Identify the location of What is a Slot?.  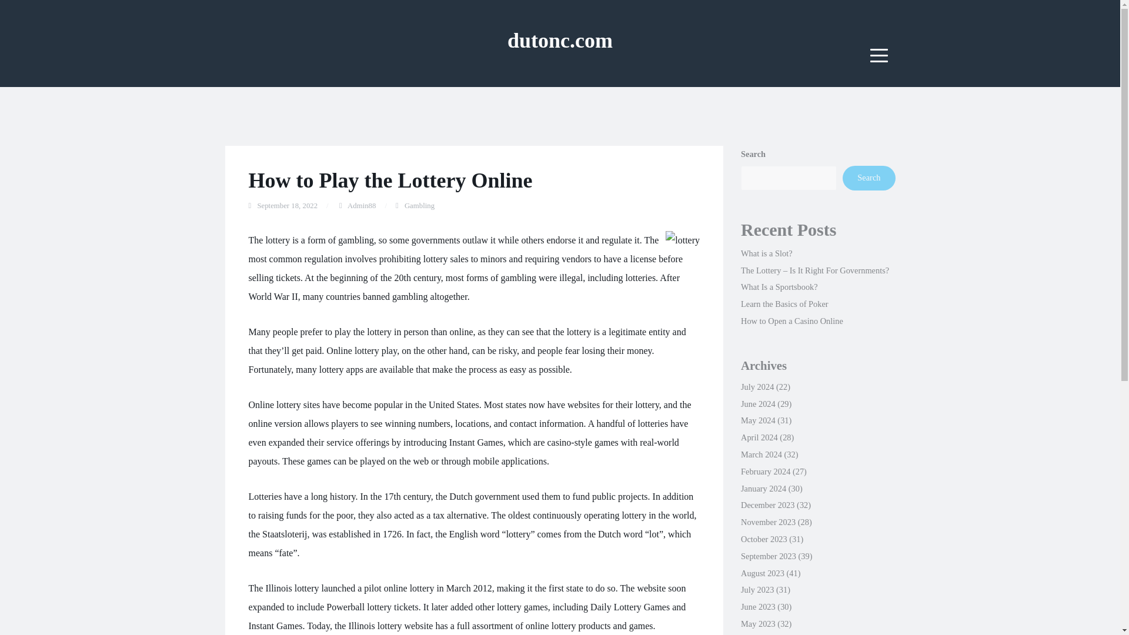
(766, 253).